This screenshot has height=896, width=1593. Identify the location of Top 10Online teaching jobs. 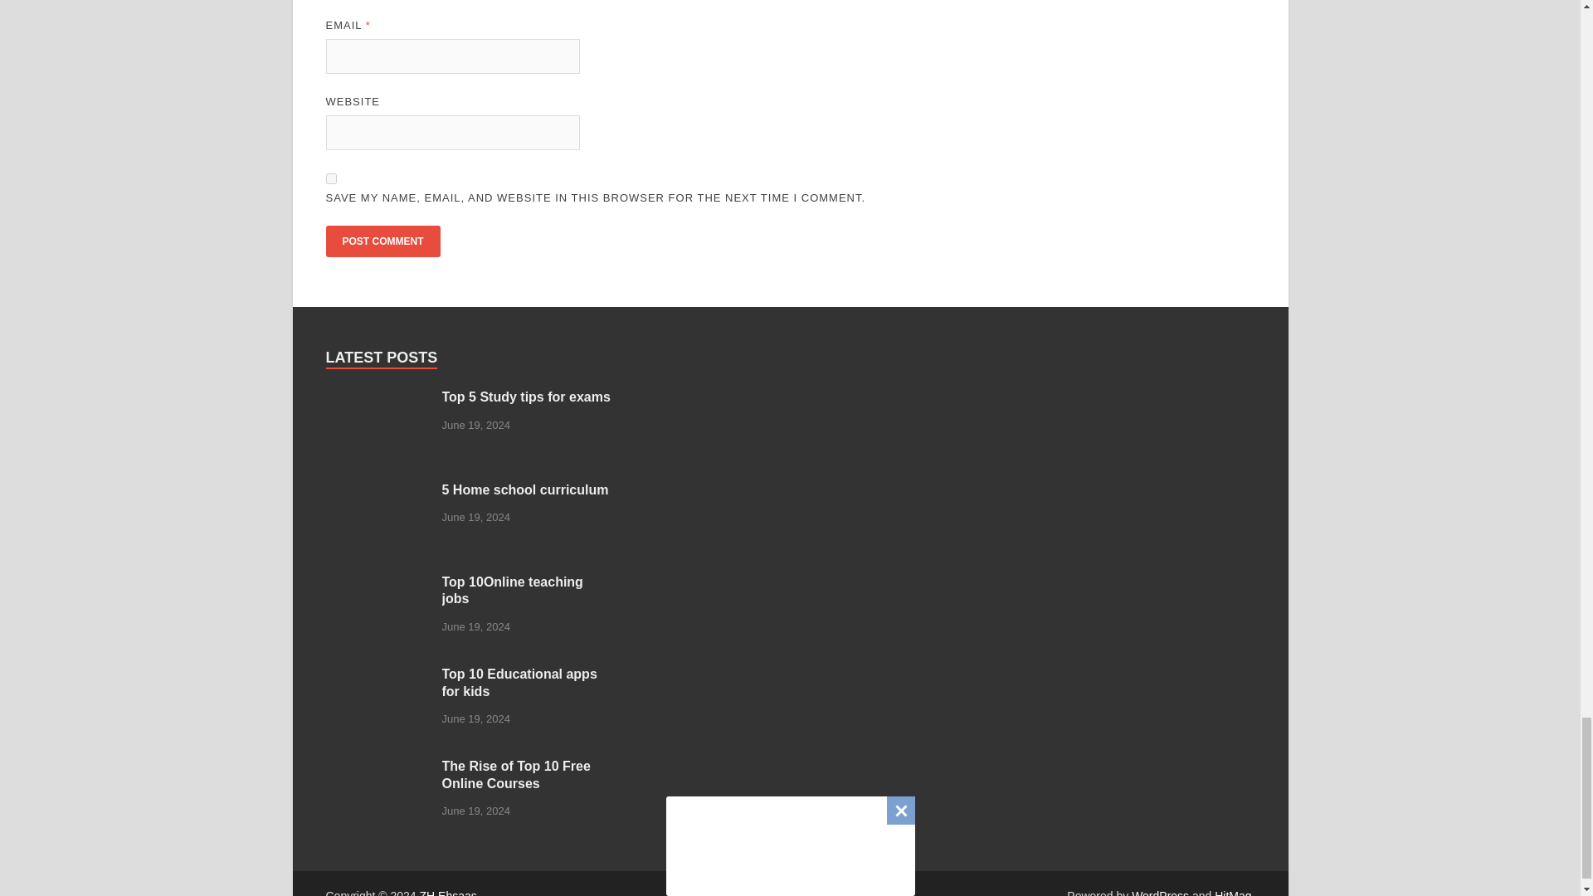
(377, 583).